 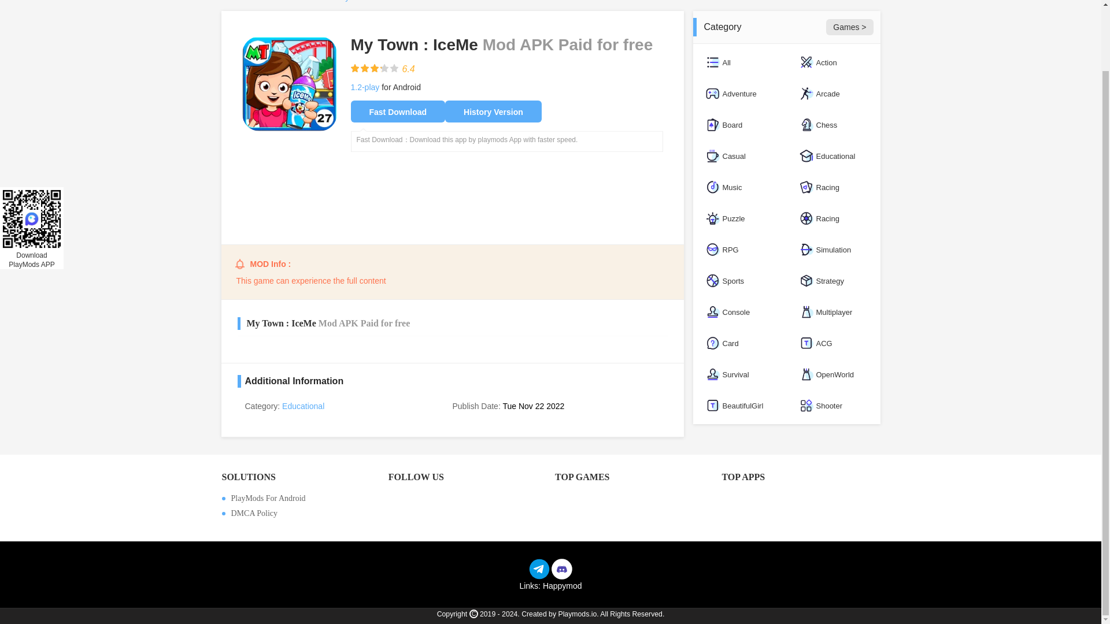 I want to click on Adventure, so click(x=739, y=94).